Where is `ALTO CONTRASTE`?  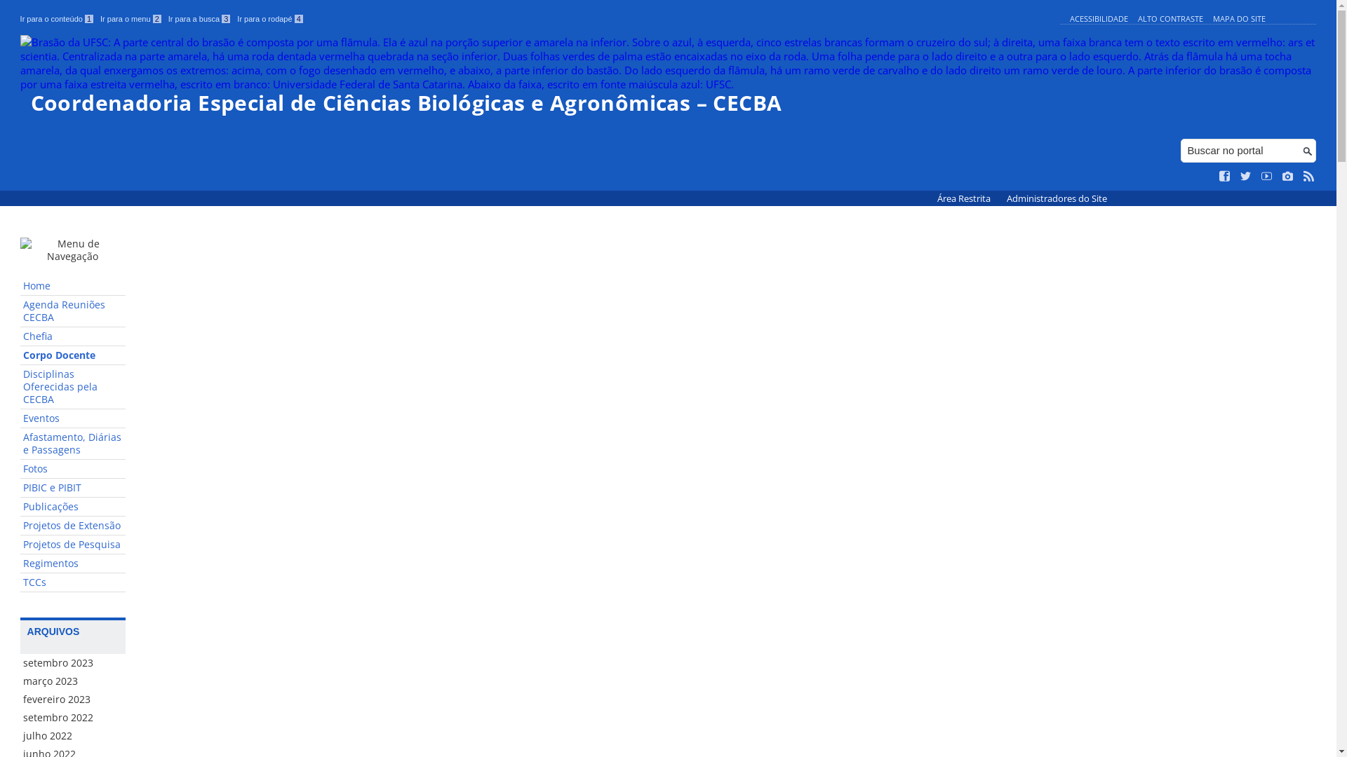
ALTO CONTRASTE is located at coordinates (1170, 18).